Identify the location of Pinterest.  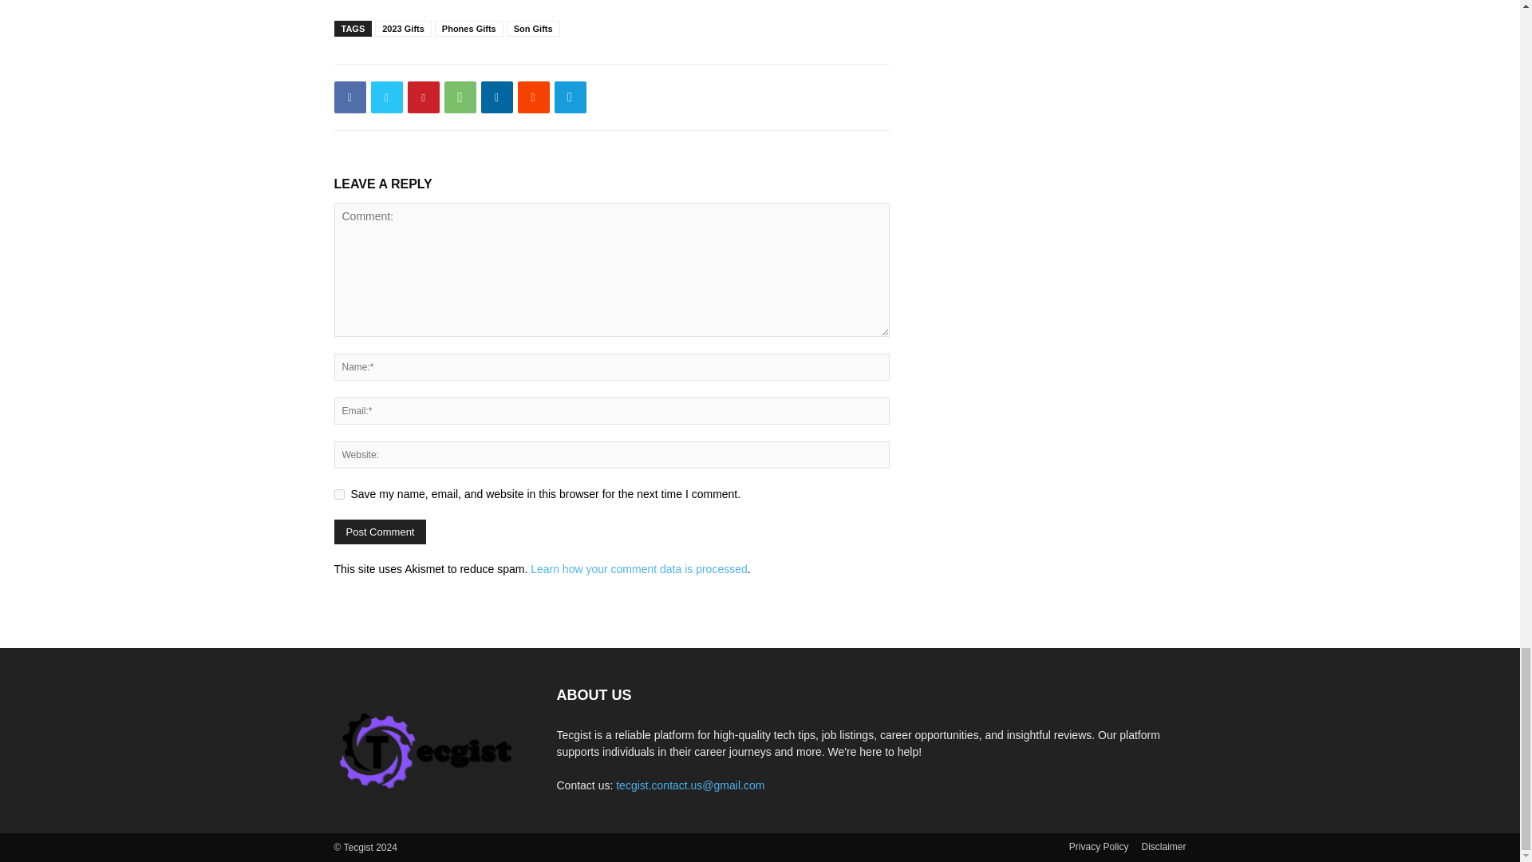
(423, 97).